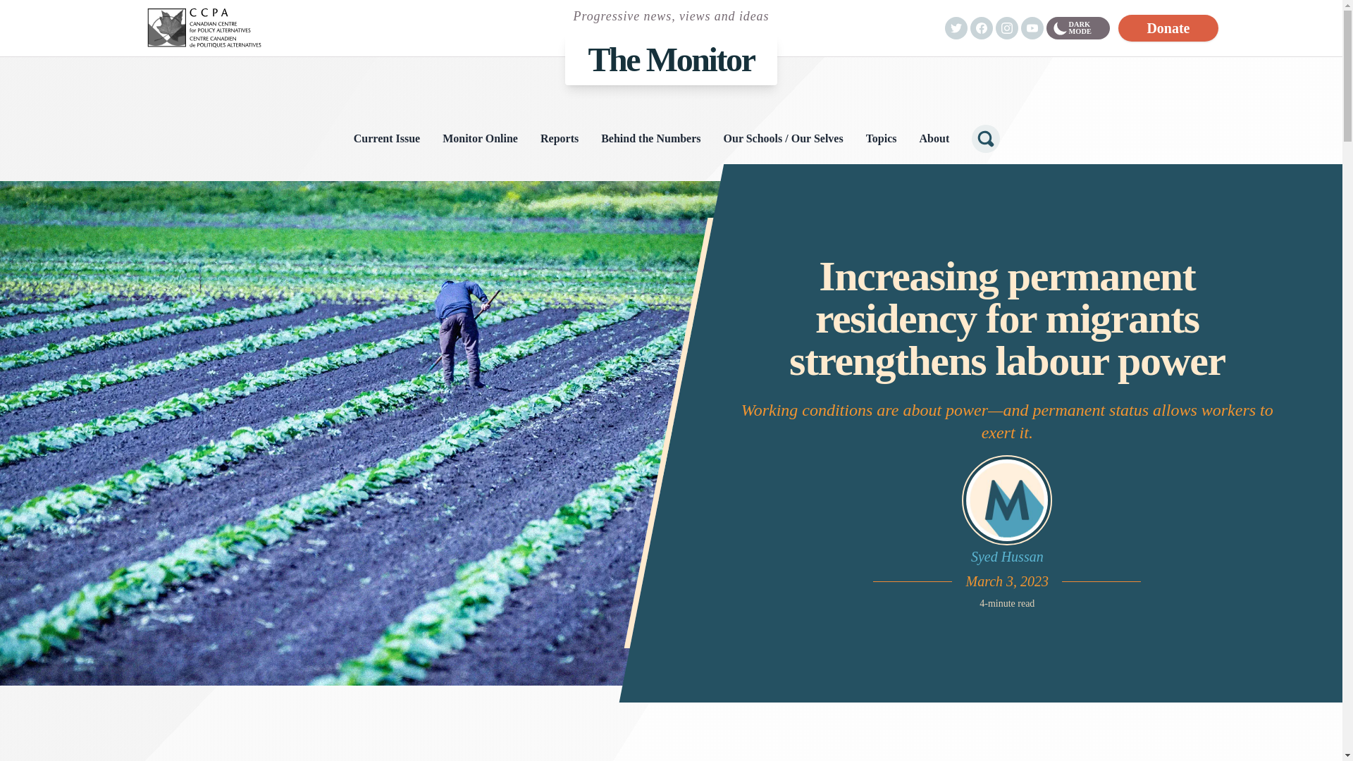 The image size is (1353, 761). I want to click on Donate, so click(1168, 27).